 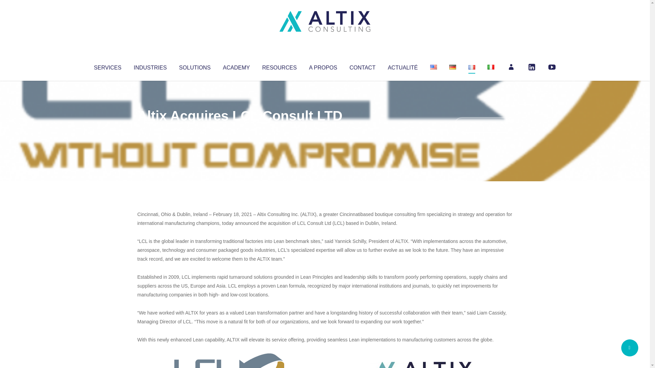 I want to click on SOLUTIONS, so click(x=194, y=66).